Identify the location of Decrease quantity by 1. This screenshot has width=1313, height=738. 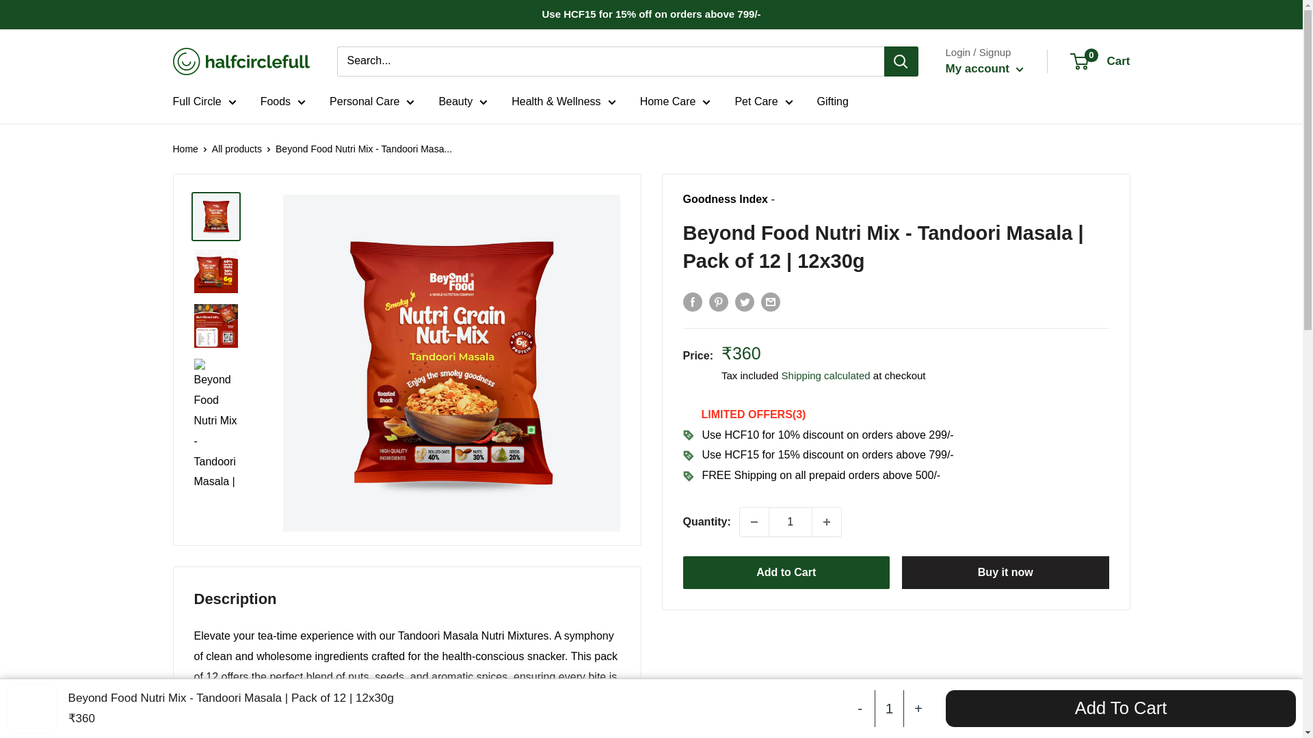
(754, 522).